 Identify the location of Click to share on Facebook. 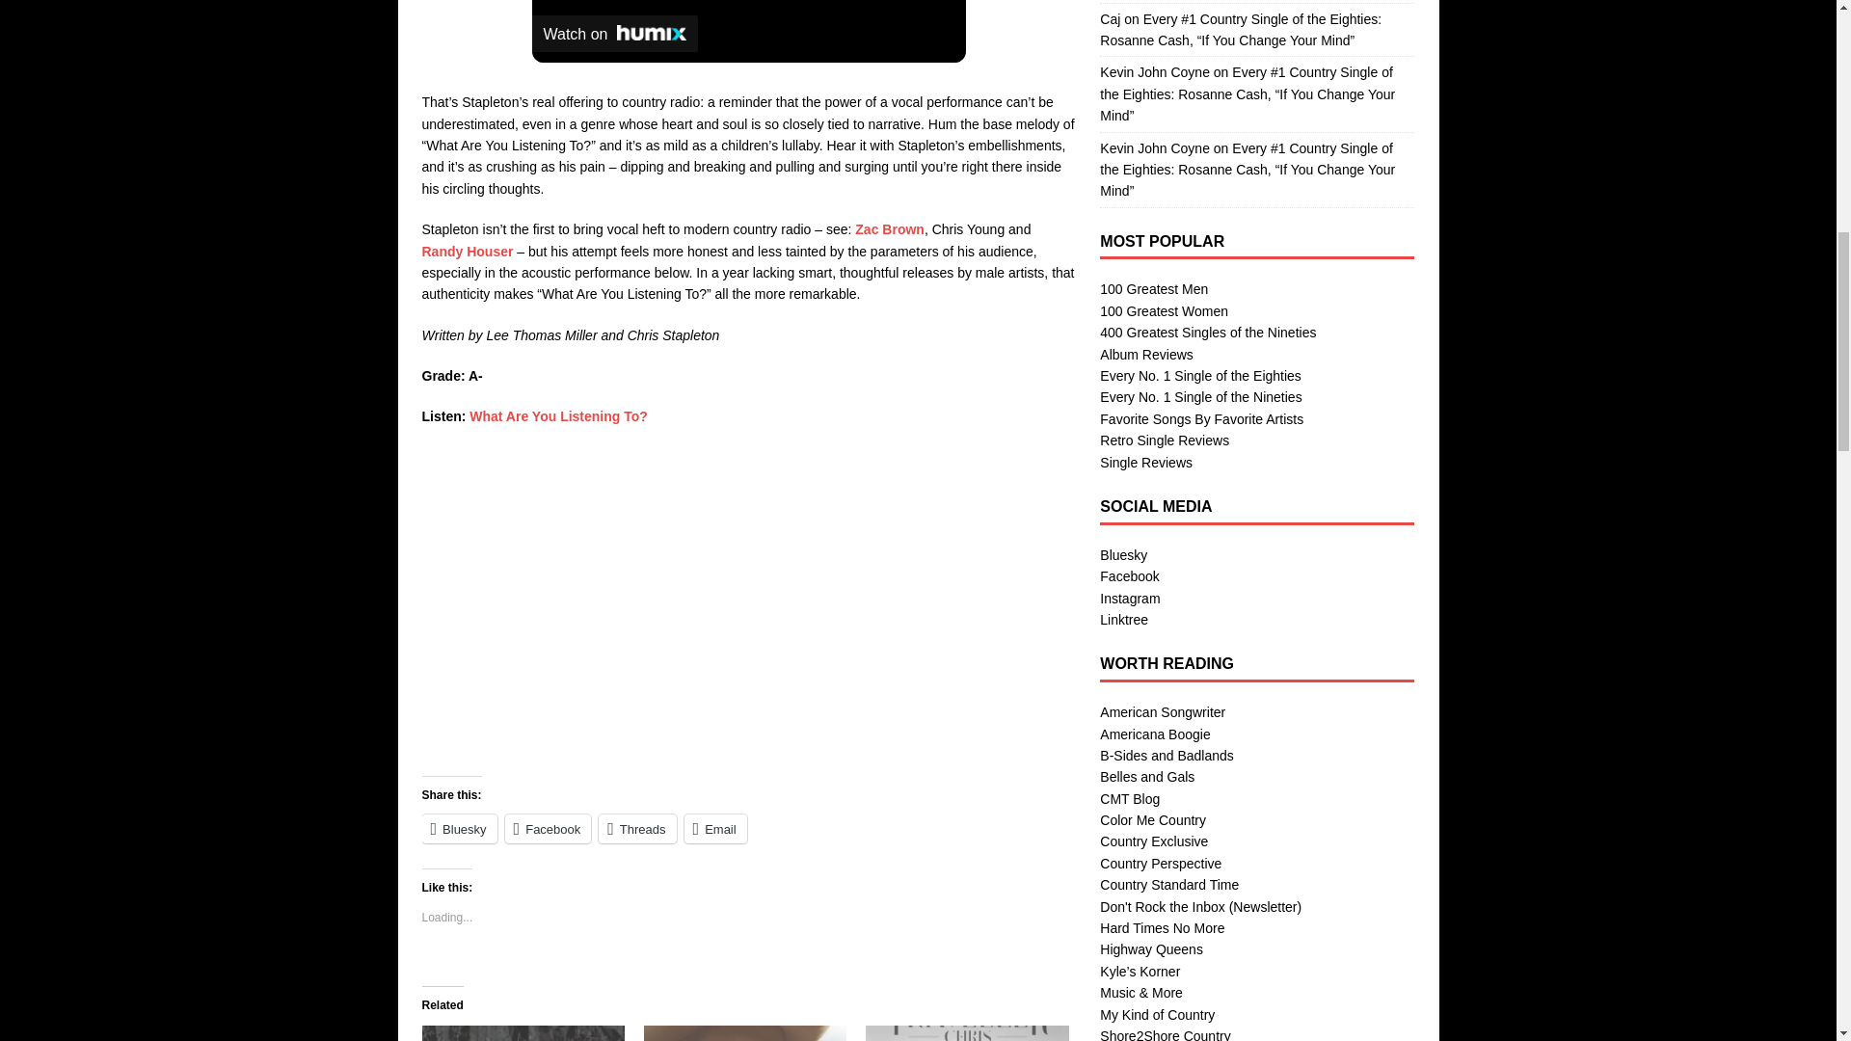
(549, 828).